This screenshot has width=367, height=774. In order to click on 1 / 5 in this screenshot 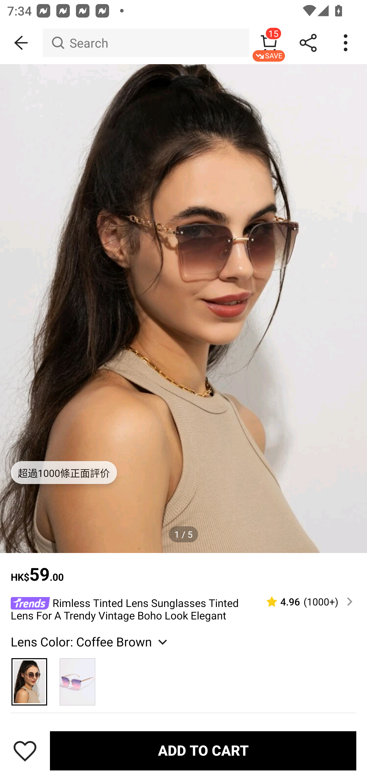, I will do `click(183, 534)`.